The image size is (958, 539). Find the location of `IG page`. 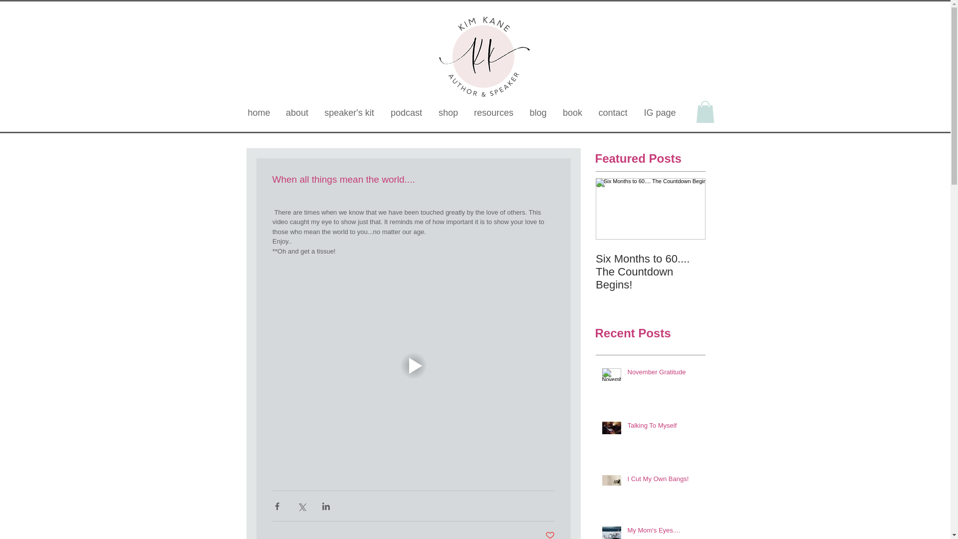

IG page is located at coordinates (660, 113).